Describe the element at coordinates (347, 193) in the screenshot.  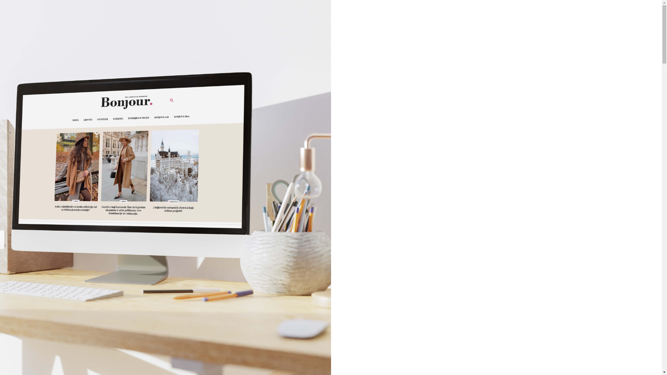
I see `Modne vijesti` at that location.